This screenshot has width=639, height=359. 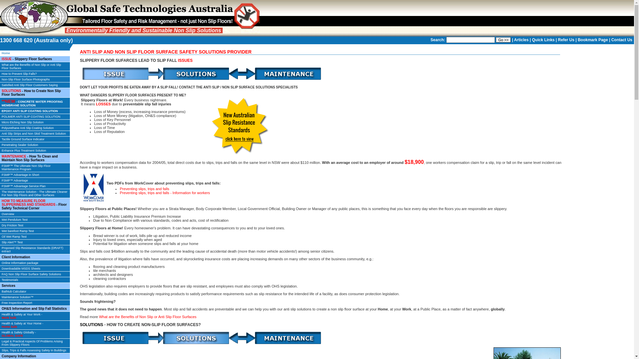 I want to click on Anti Slip Strips and Non Skid Treatment Solution, so click(x=37, y=134).